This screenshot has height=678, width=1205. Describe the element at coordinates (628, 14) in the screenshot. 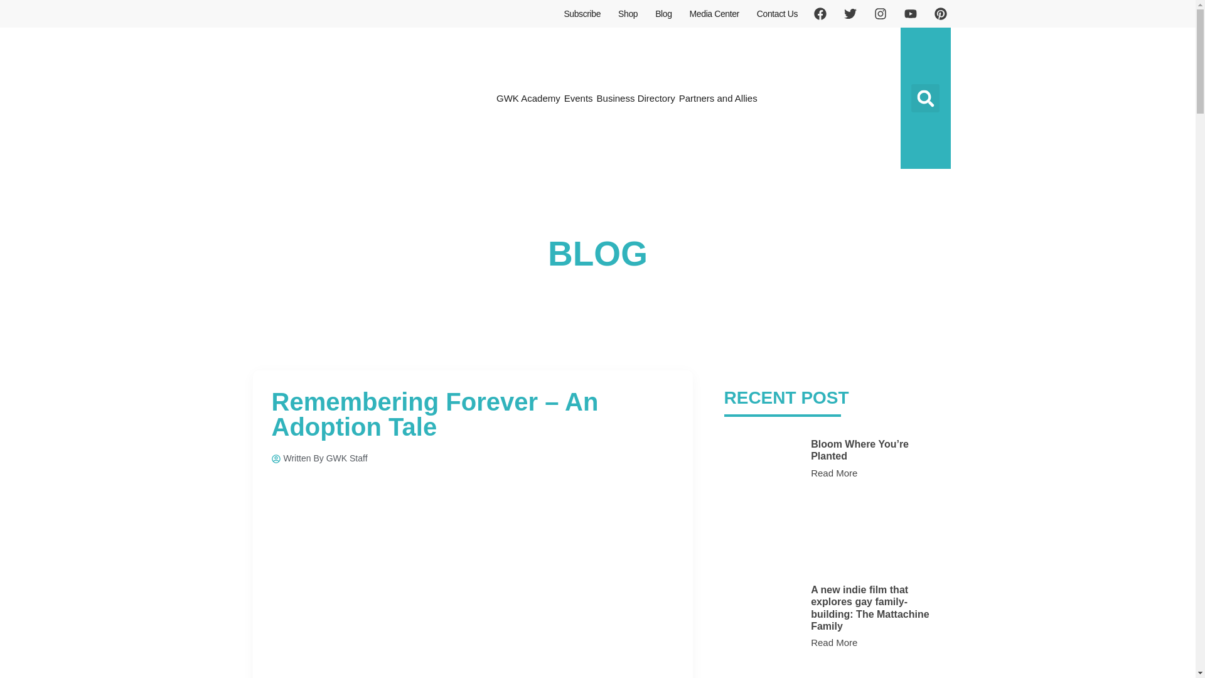

I see `Shop` at that location.